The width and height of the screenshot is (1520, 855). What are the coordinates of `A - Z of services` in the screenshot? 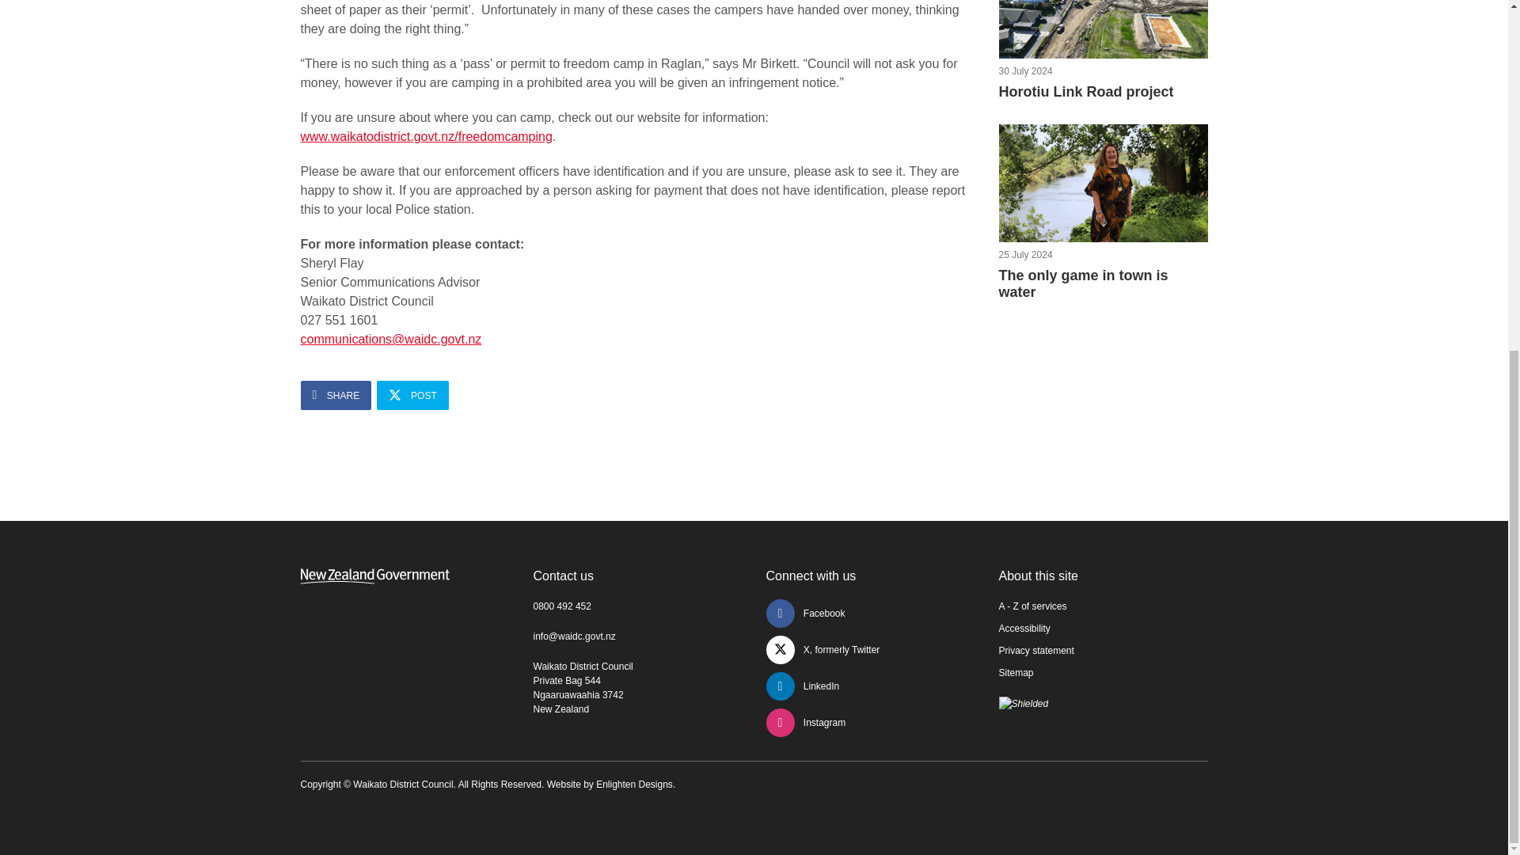 It's located at (823, 650).